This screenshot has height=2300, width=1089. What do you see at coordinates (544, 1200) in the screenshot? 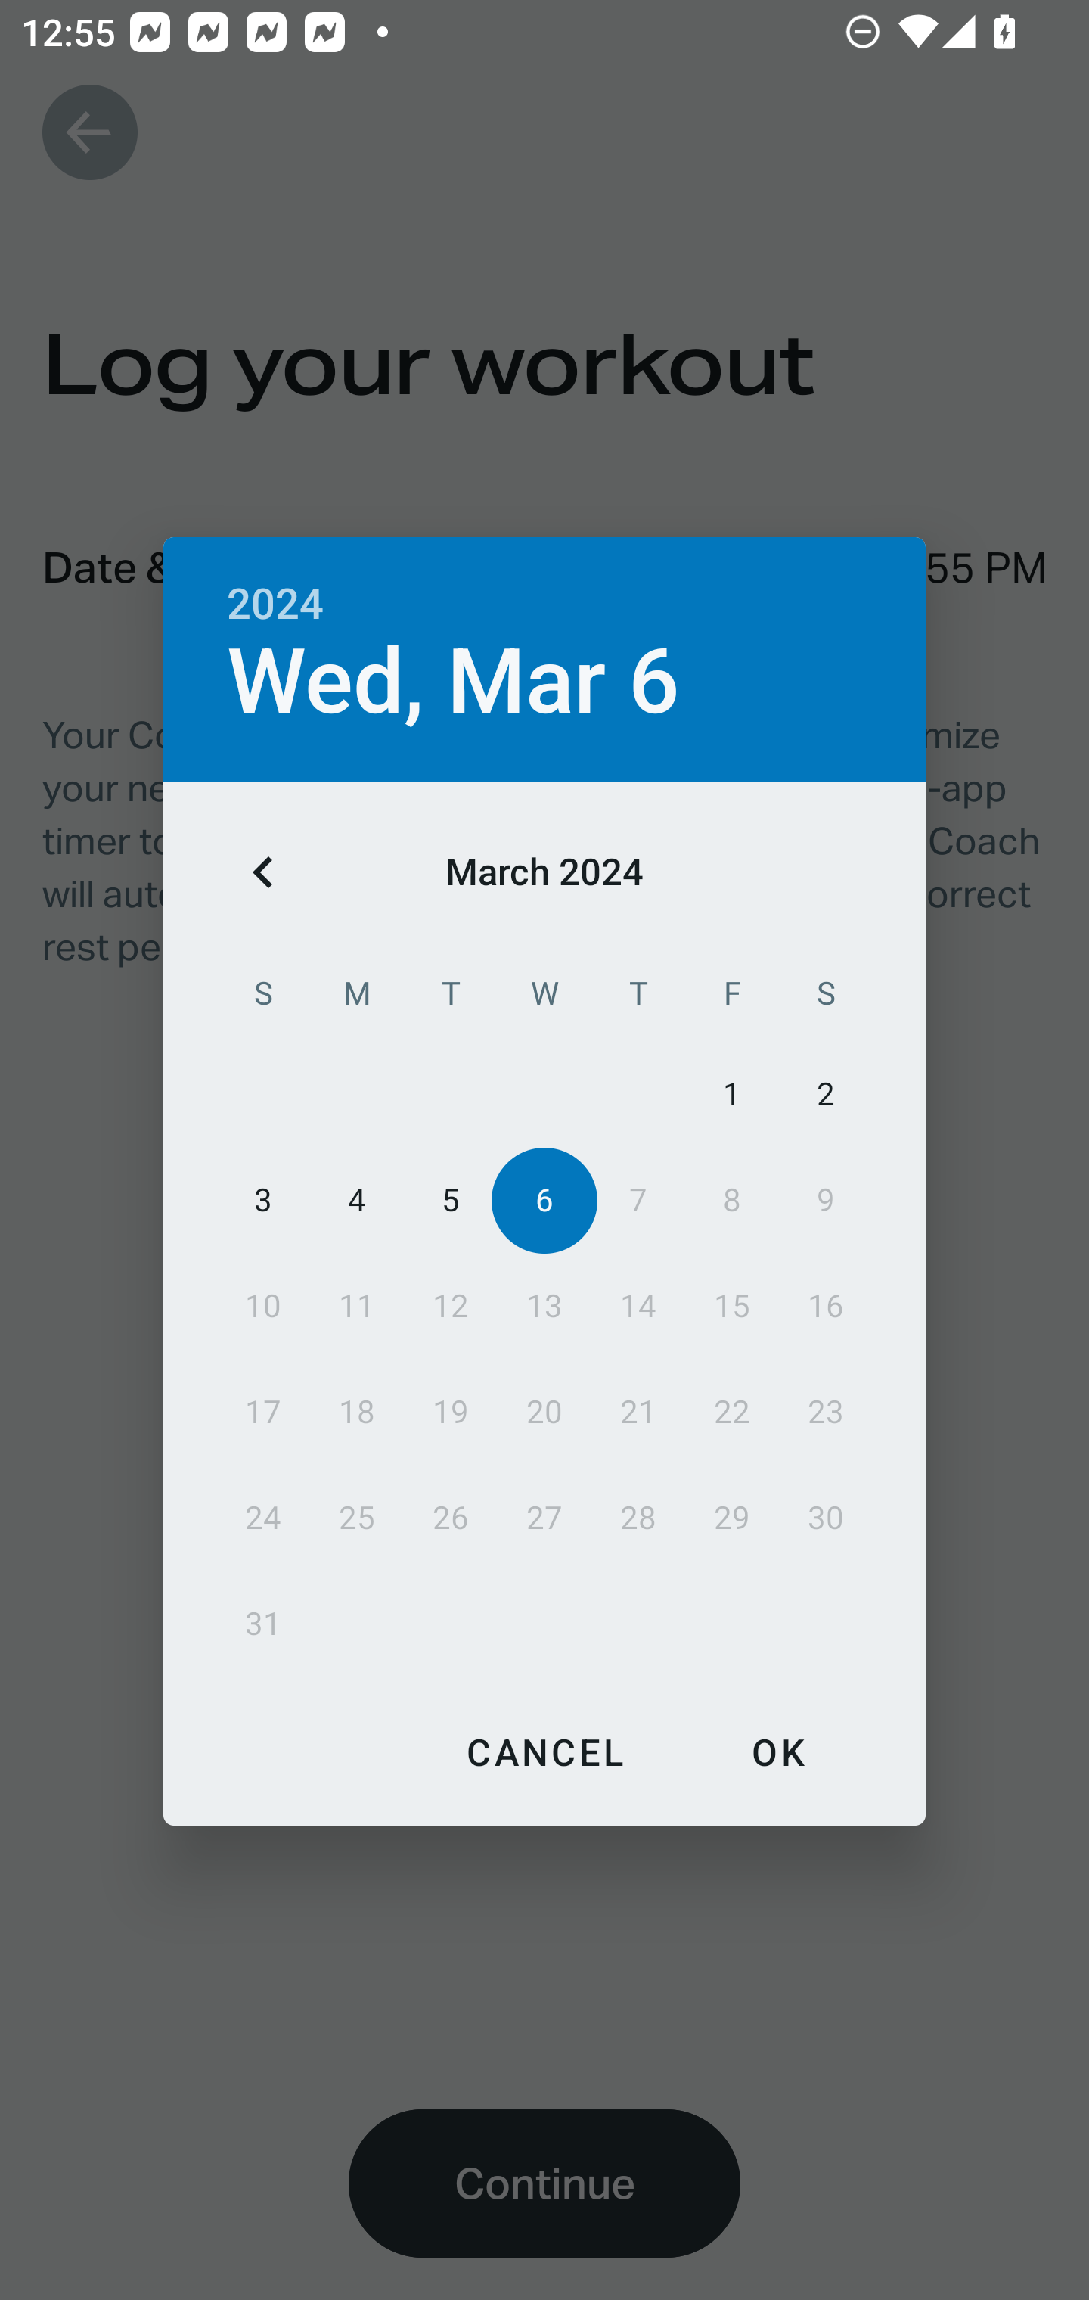
I see `6 06 March 2024` at bounding box center [544, 1200].